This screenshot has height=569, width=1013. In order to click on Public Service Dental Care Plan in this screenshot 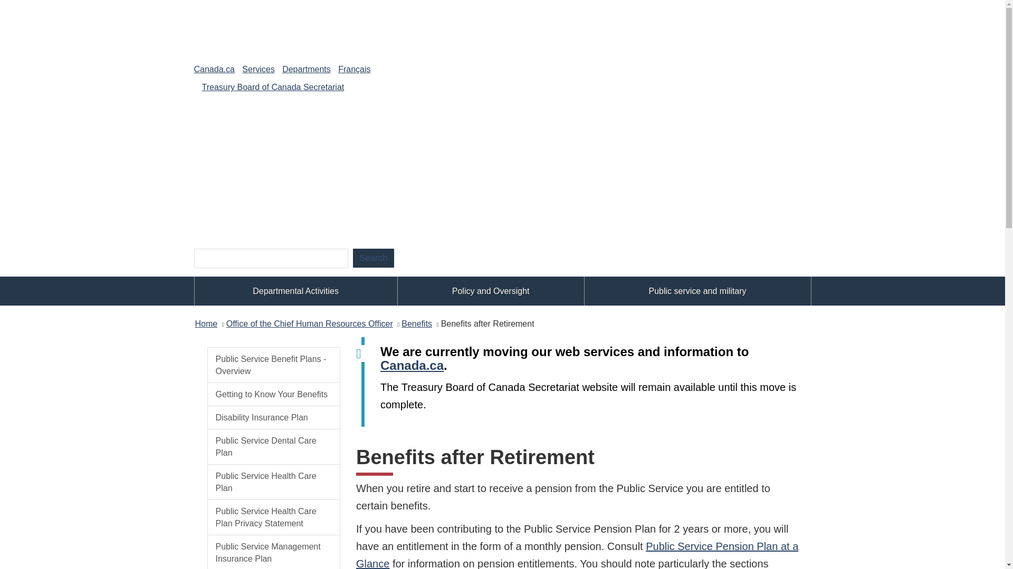, I will do `click(273, 447)`.